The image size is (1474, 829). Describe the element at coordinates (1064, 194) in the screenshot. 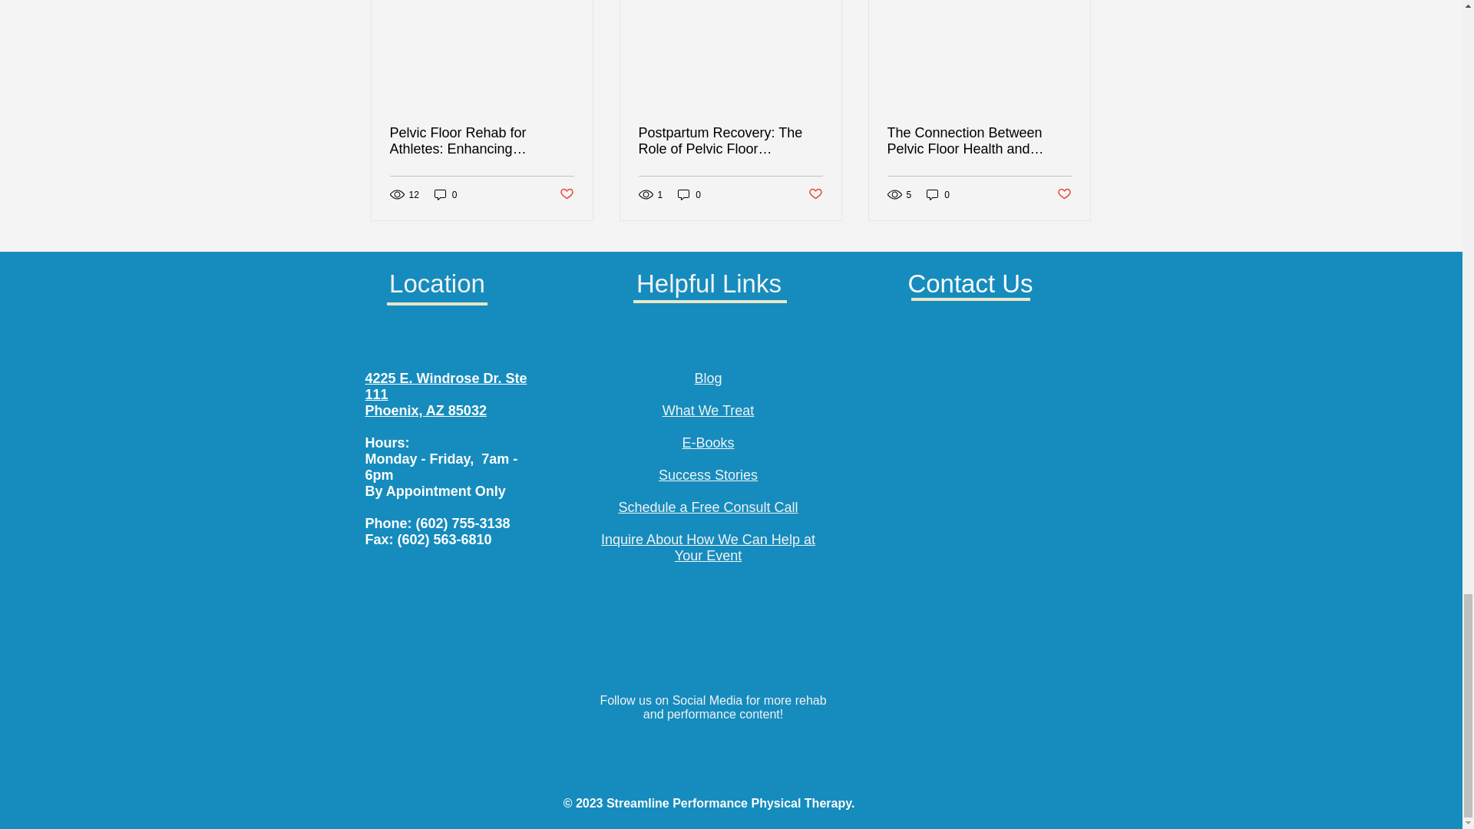

I see `Post not marked as liked` at that location.